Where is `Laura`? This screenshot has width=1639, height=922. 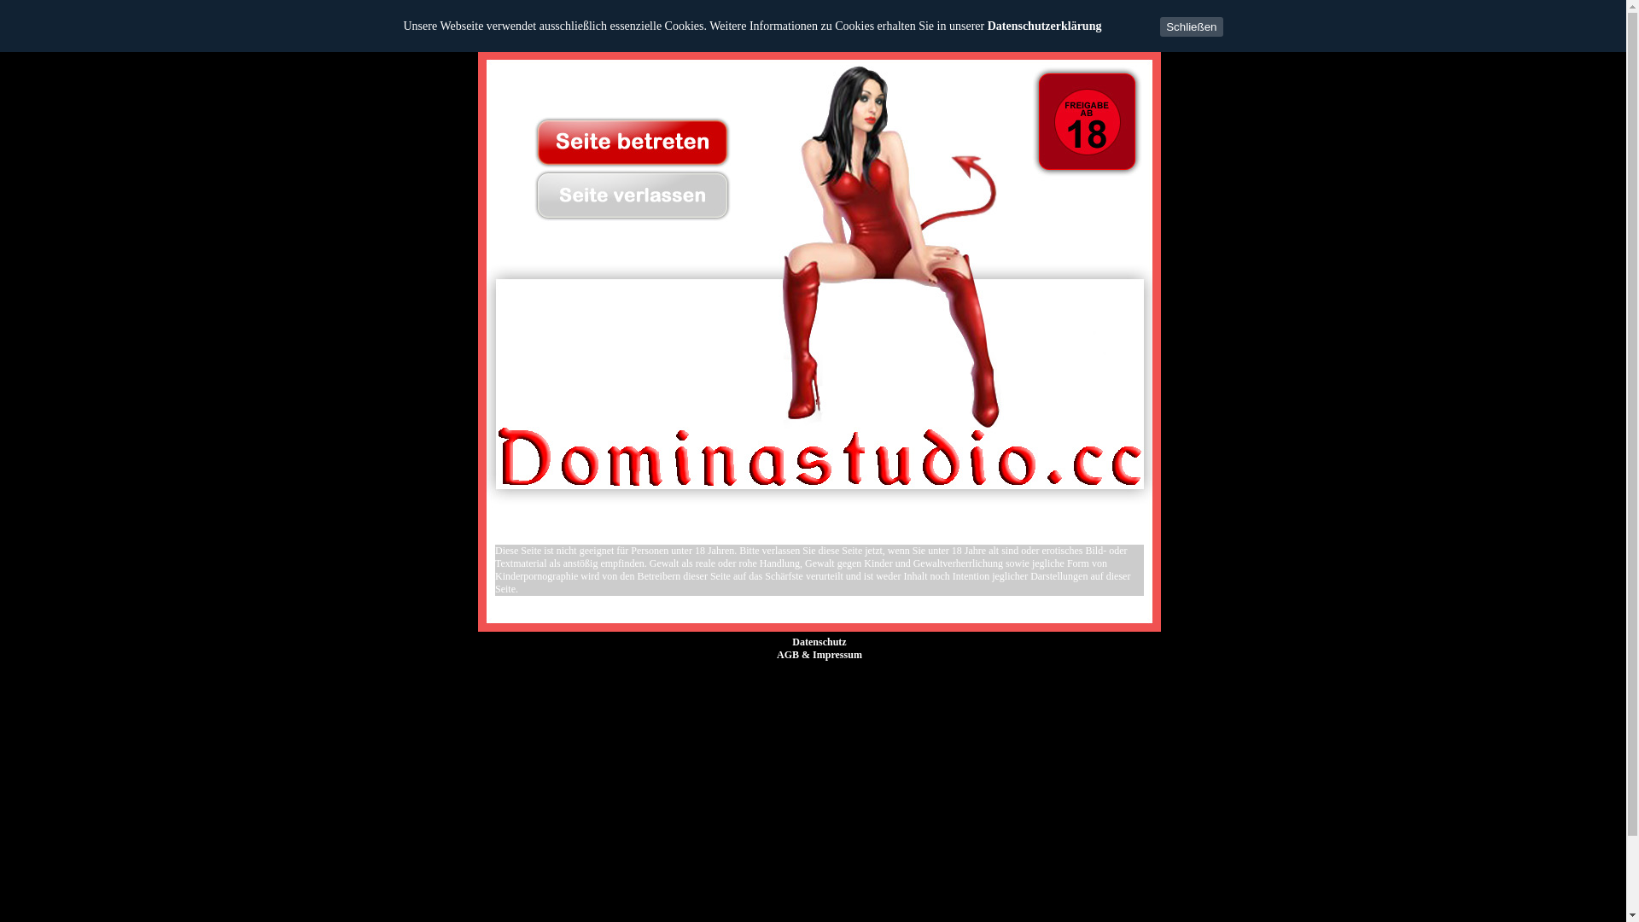
Laura is located at coordinates (1057, 674).